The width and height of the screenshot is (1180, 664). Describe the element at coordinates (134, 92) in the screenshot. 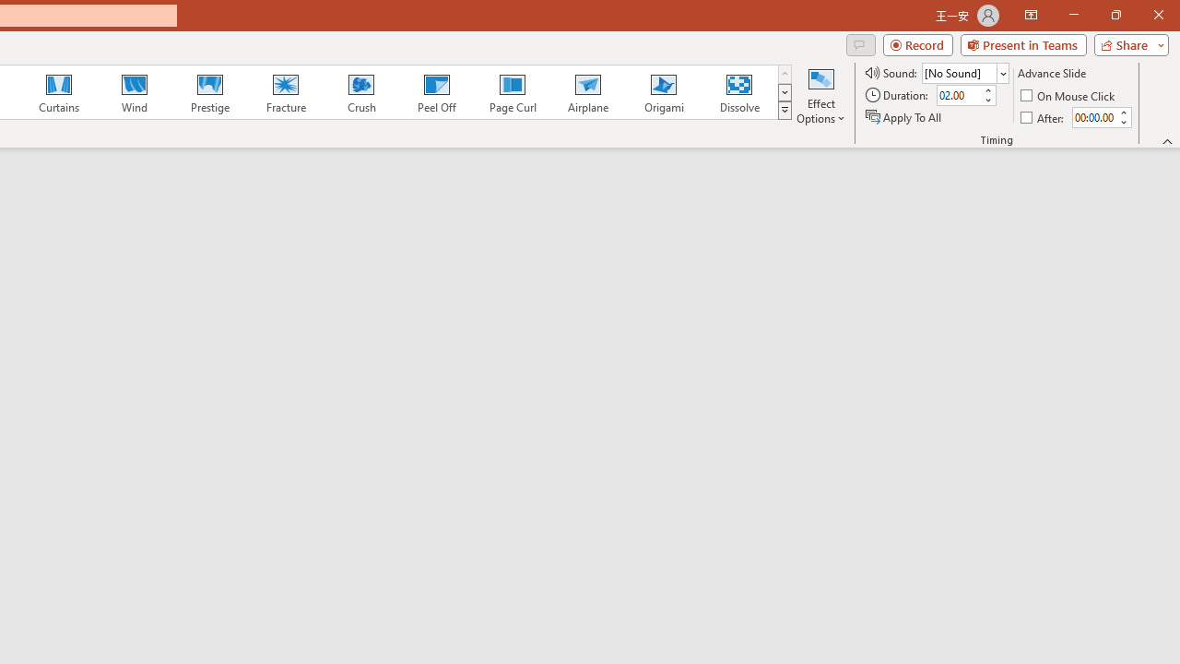

I see `Wind` at that location.